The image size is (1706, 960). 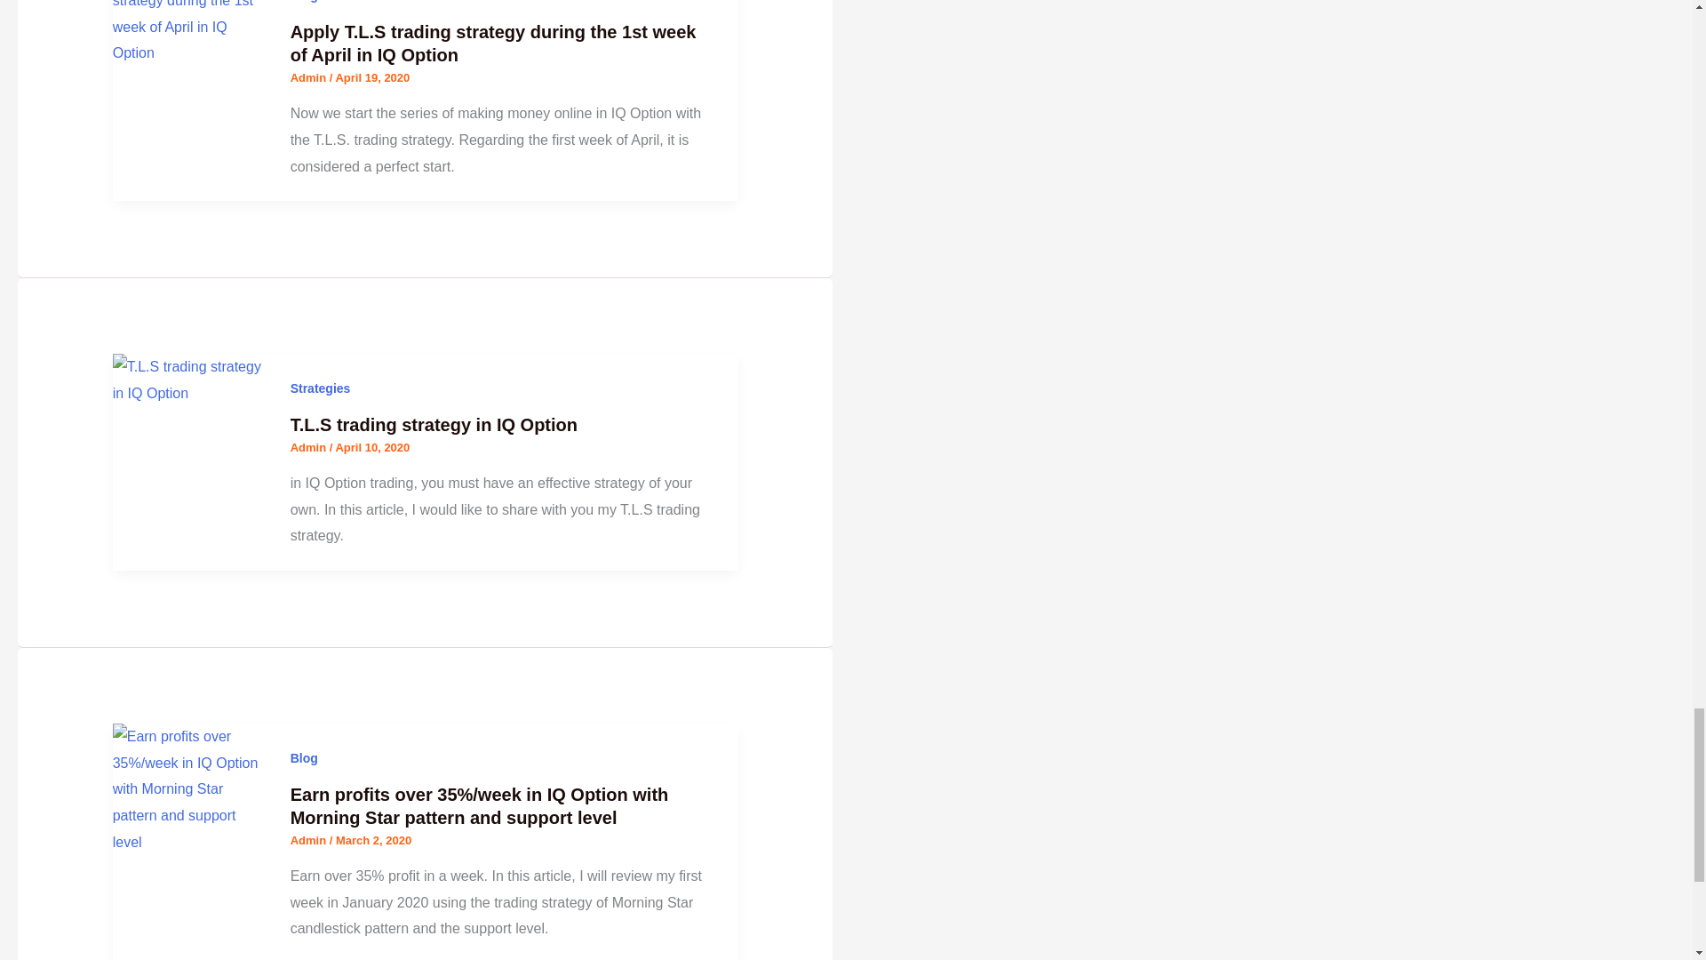 What do you see at coordinates (309, 840) in the screenshot?
I see `View all posts by Admin` at bounding box center [309, 840].